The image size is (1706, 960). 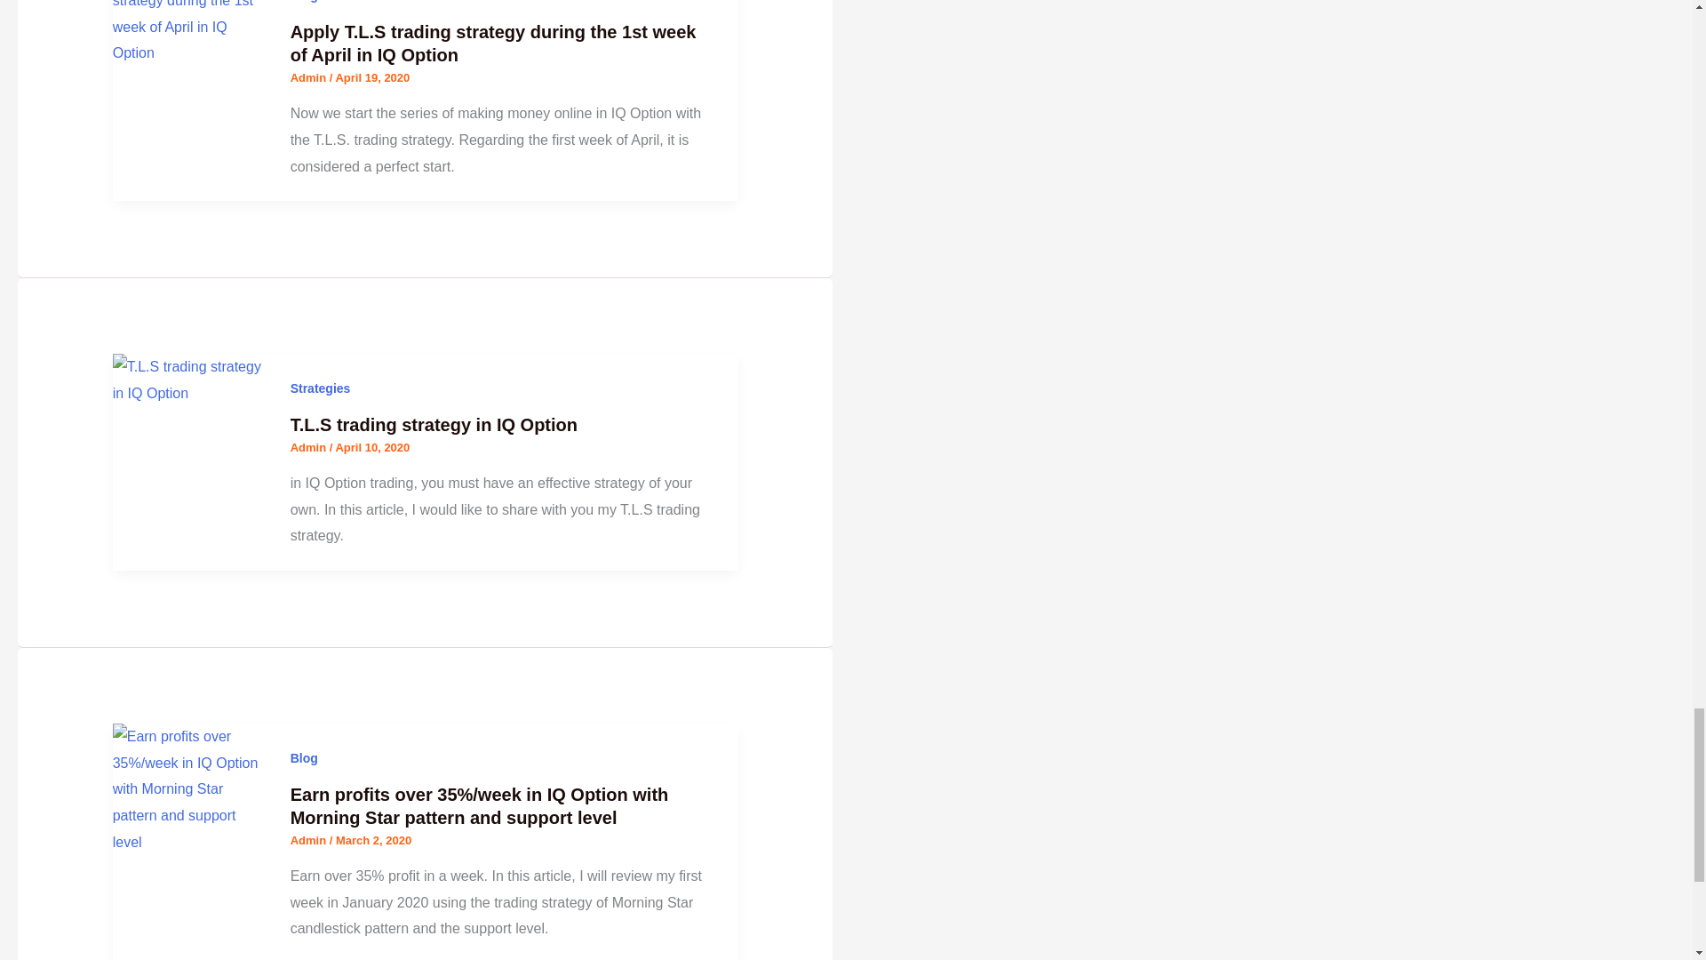 What do you see at coordinates (309, 840) in the screenshot?
I see `View all posts by Admin` at bounding box center [309, 840].